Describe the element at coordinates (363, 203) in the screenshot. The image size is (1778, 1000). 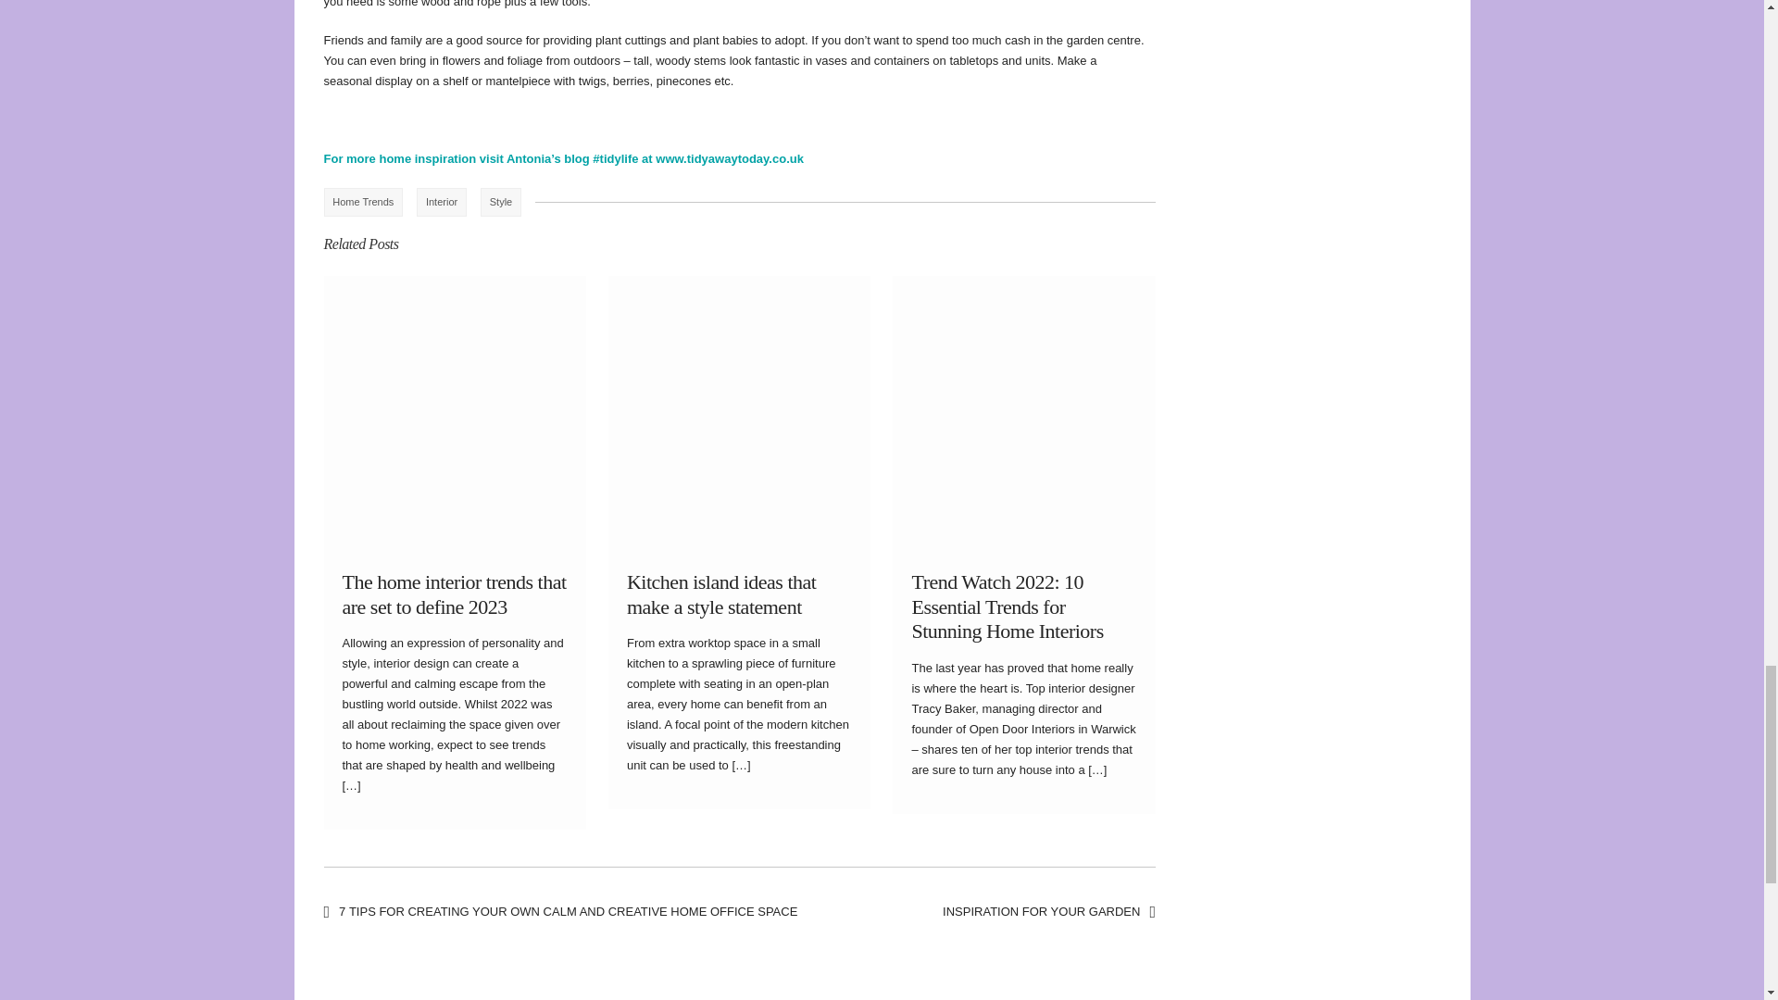
I see `Home Trends` at that location.